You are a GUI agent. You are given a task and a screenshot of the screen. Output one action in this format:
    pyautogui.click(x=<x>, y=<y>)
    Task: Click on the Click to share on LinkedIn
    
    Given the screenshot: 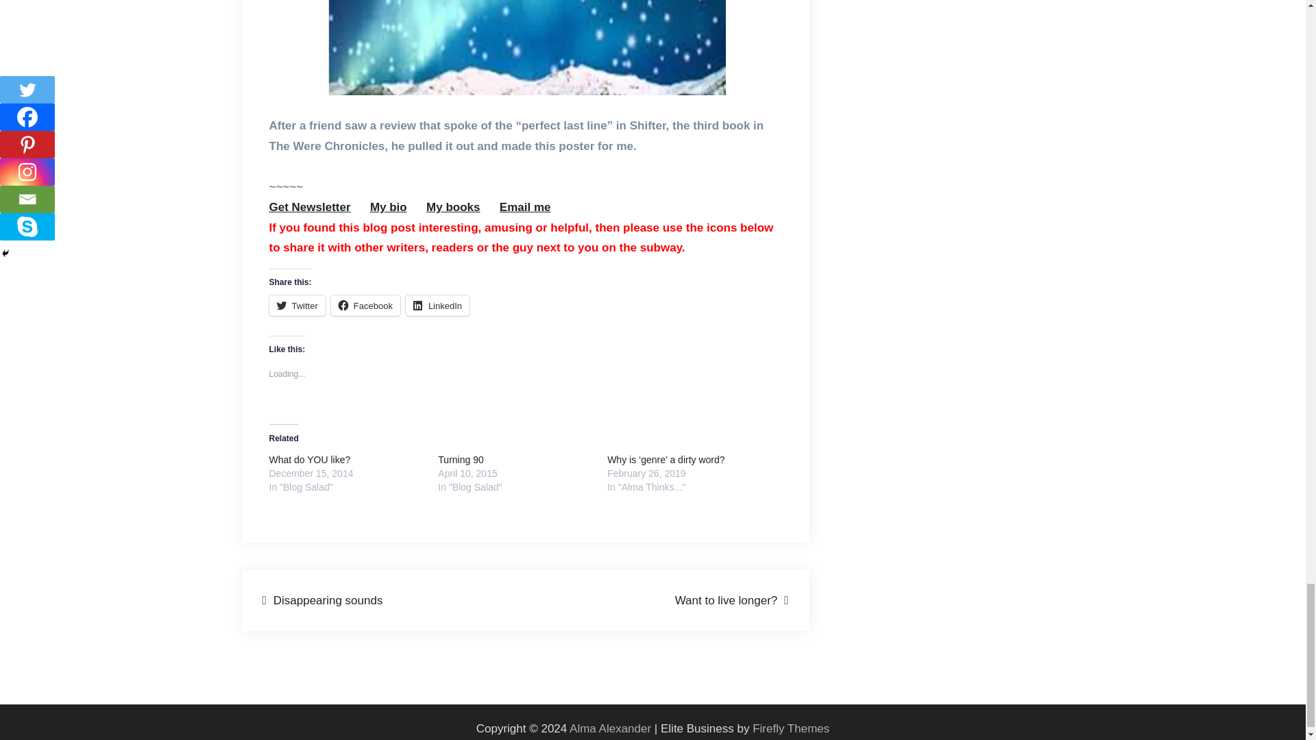 What is the action you would take?
    pyautogui.click(x=437, y=306)
    